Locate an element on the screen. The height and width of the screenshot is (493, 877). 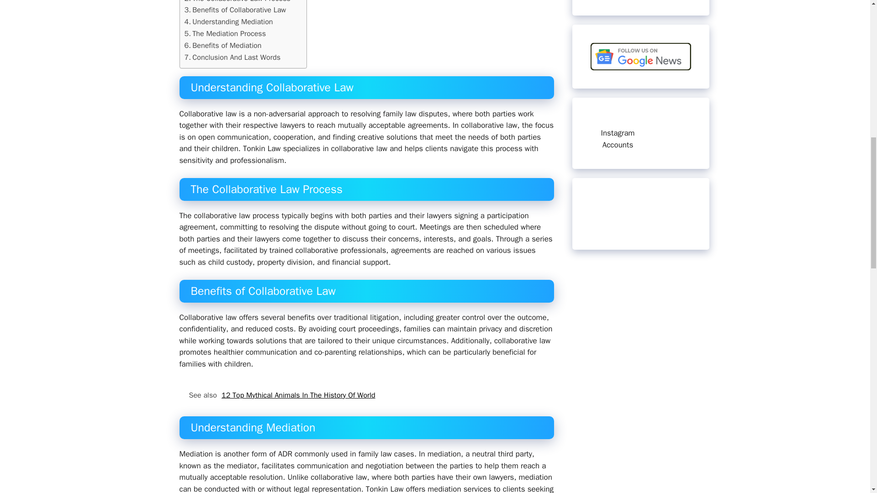
Instagram Accounts is located at coordinates (618, 139).